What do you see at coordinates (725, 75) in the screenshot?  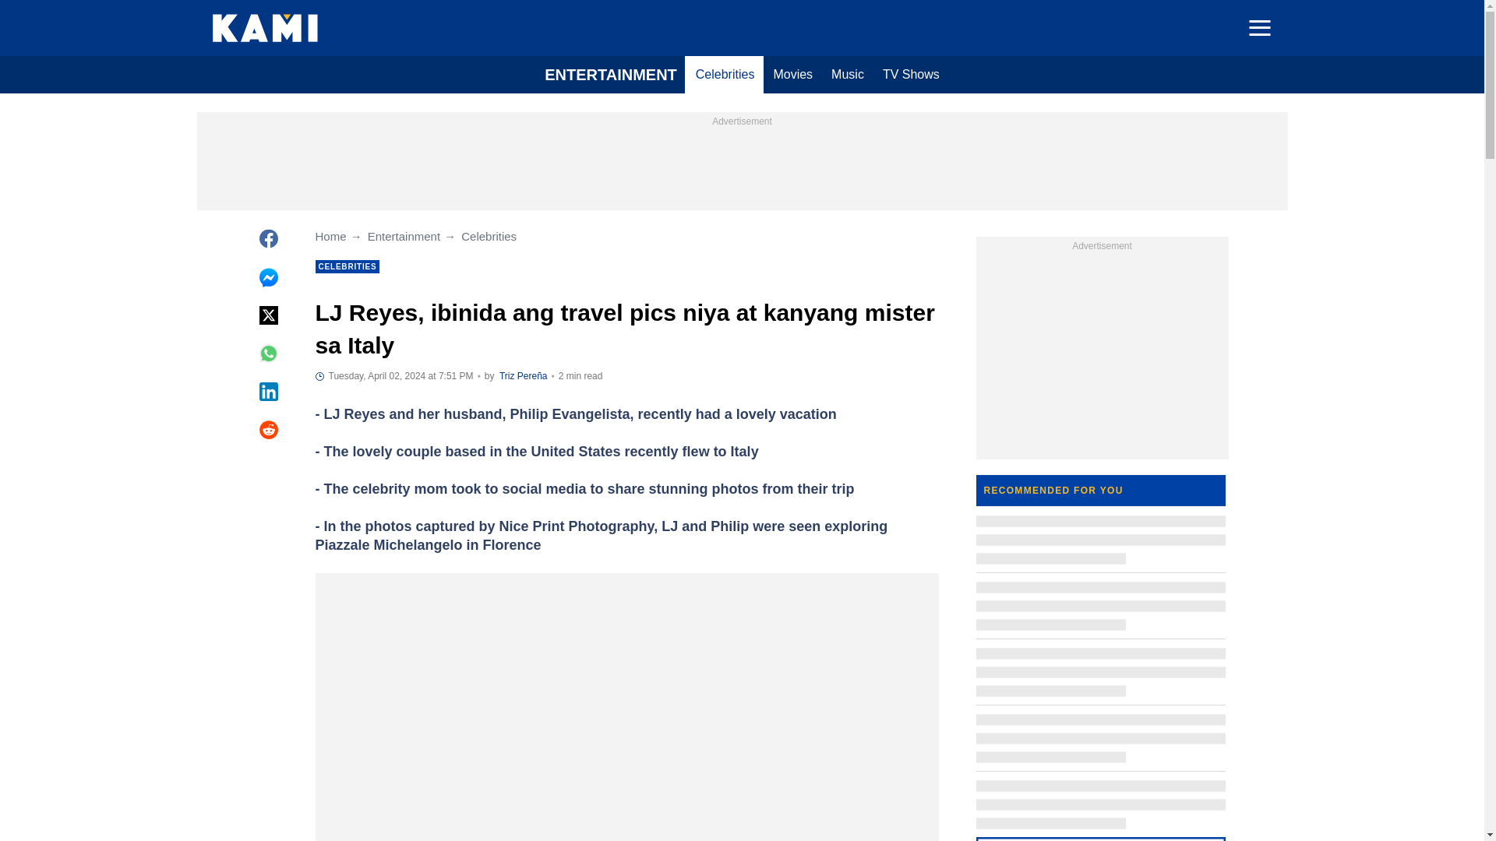 I see `Celebrities` at bounding box center [725, 75].